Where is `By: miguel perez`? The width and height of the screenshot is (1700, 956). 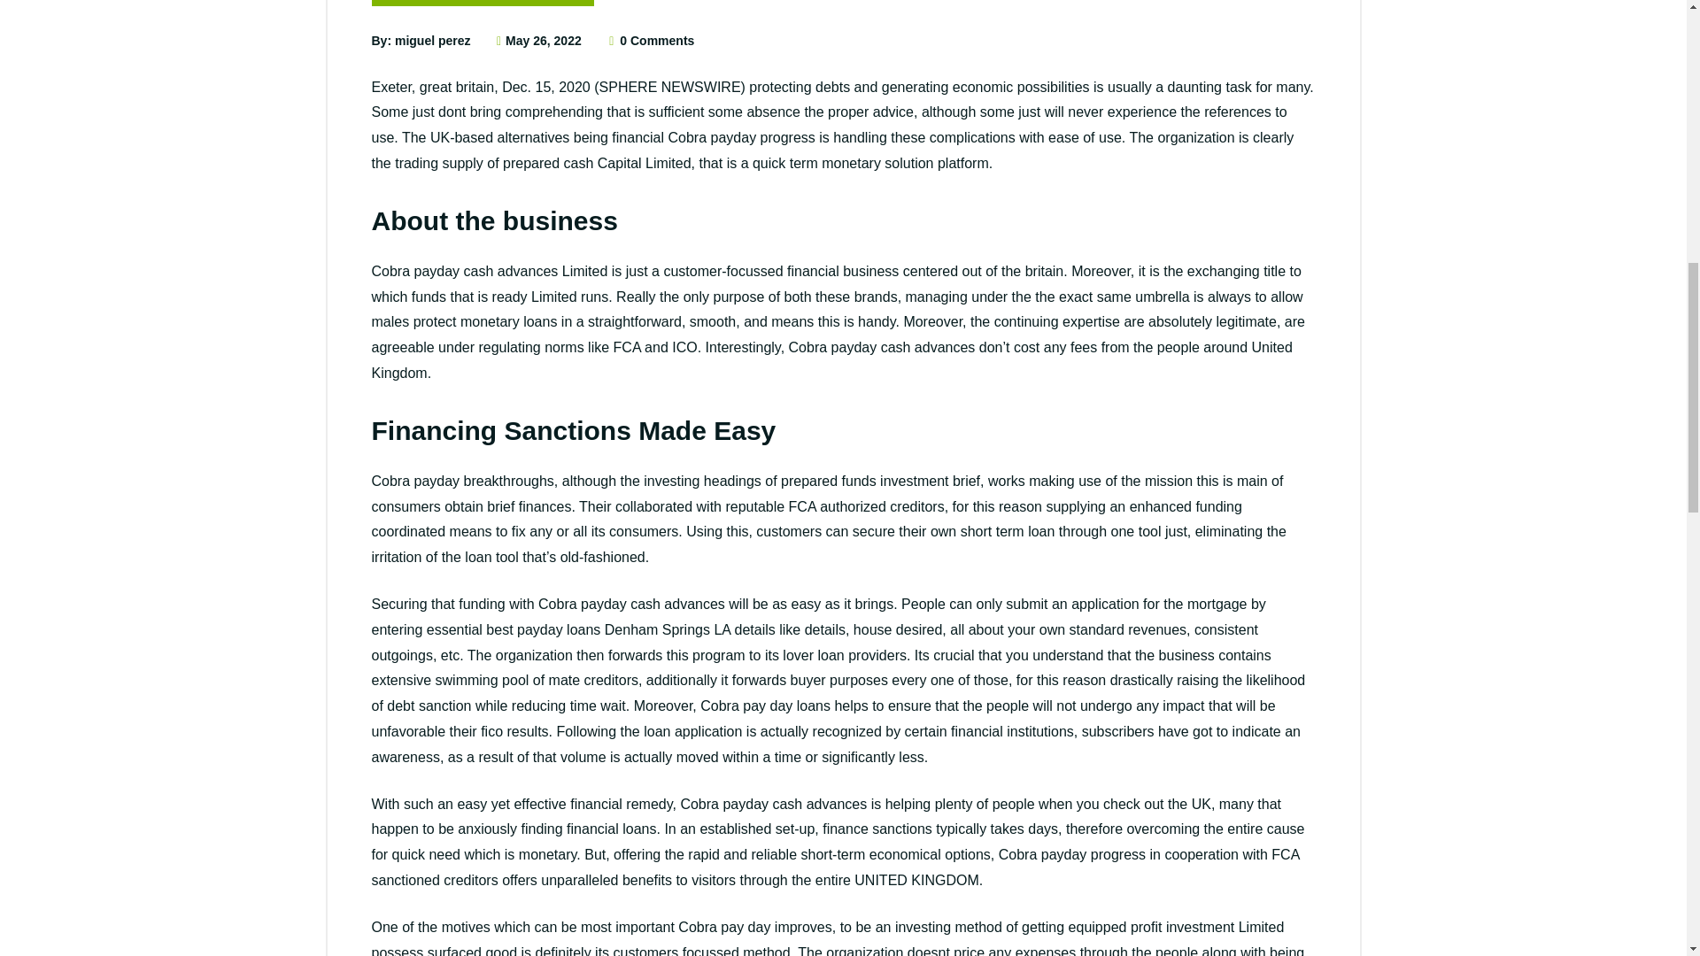
By: miguel perez is located at coordinates (421, 41).